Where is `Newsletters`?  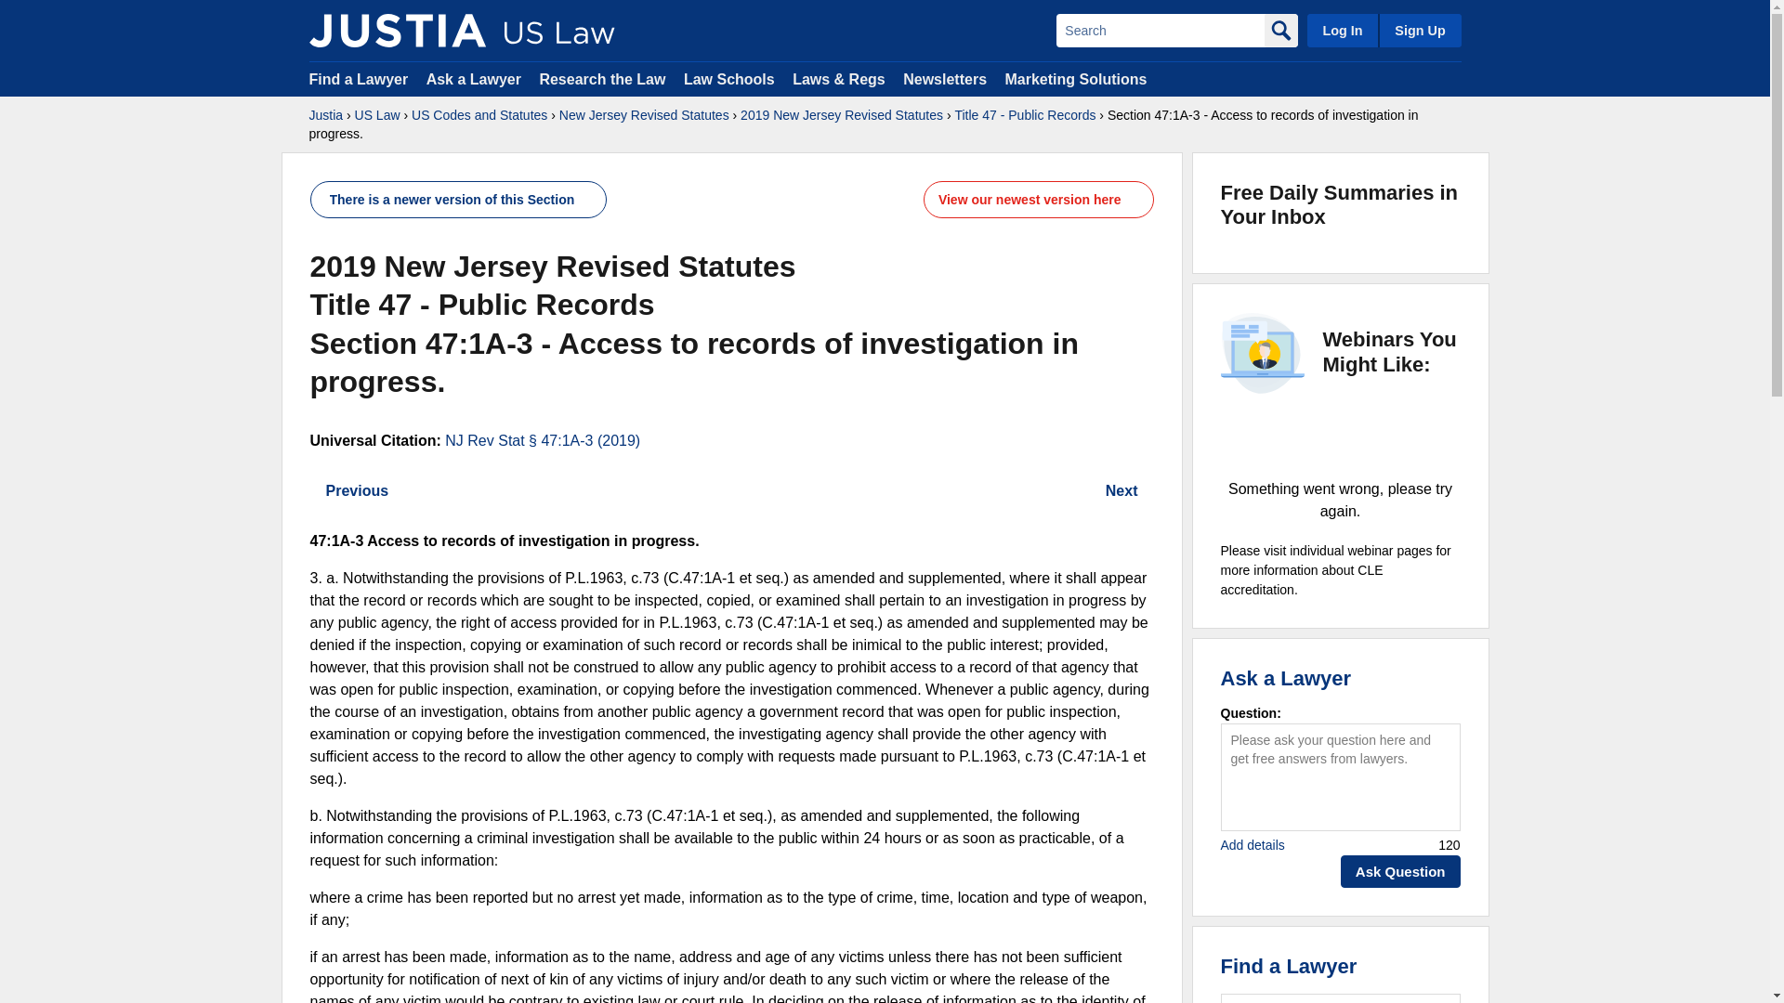 Newsletters is located at coordinates (944, 78).